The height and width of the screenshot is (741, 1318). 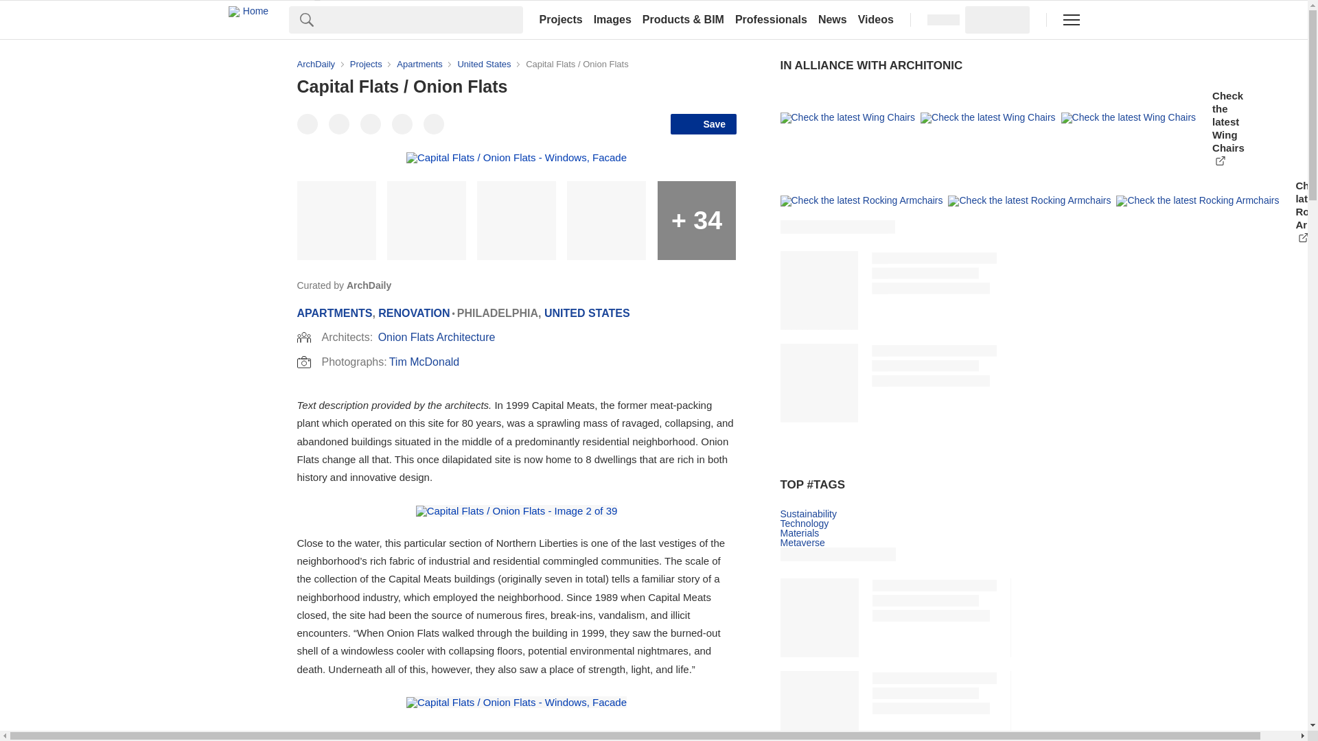 I want to click on News, so click(x=833, y=19).